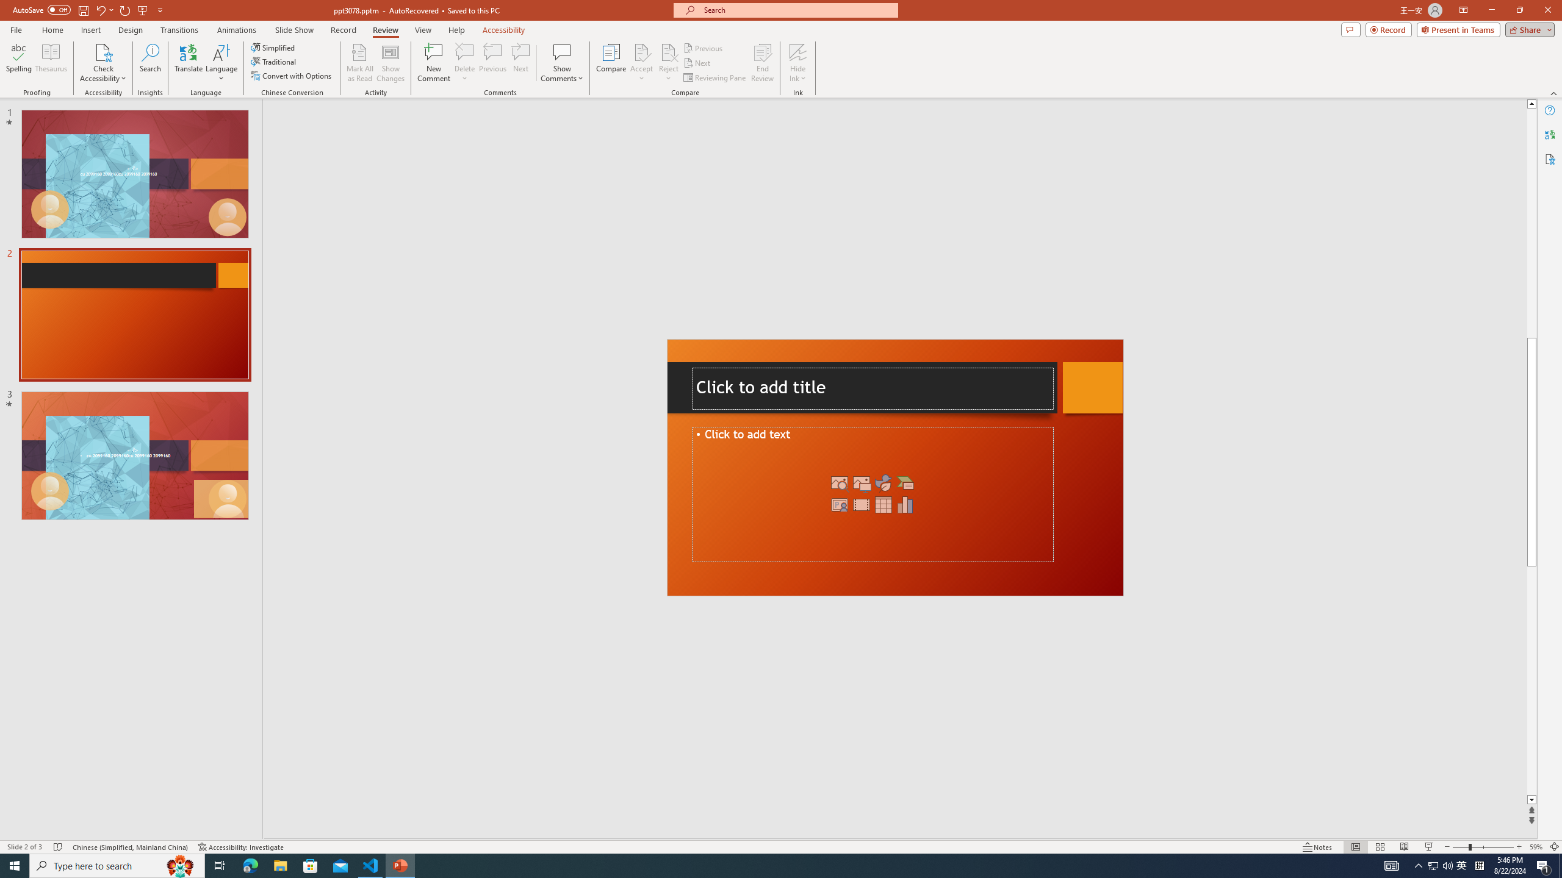 The image size is (1562, 878). I want to click on Reject Change, so click(669, 52).